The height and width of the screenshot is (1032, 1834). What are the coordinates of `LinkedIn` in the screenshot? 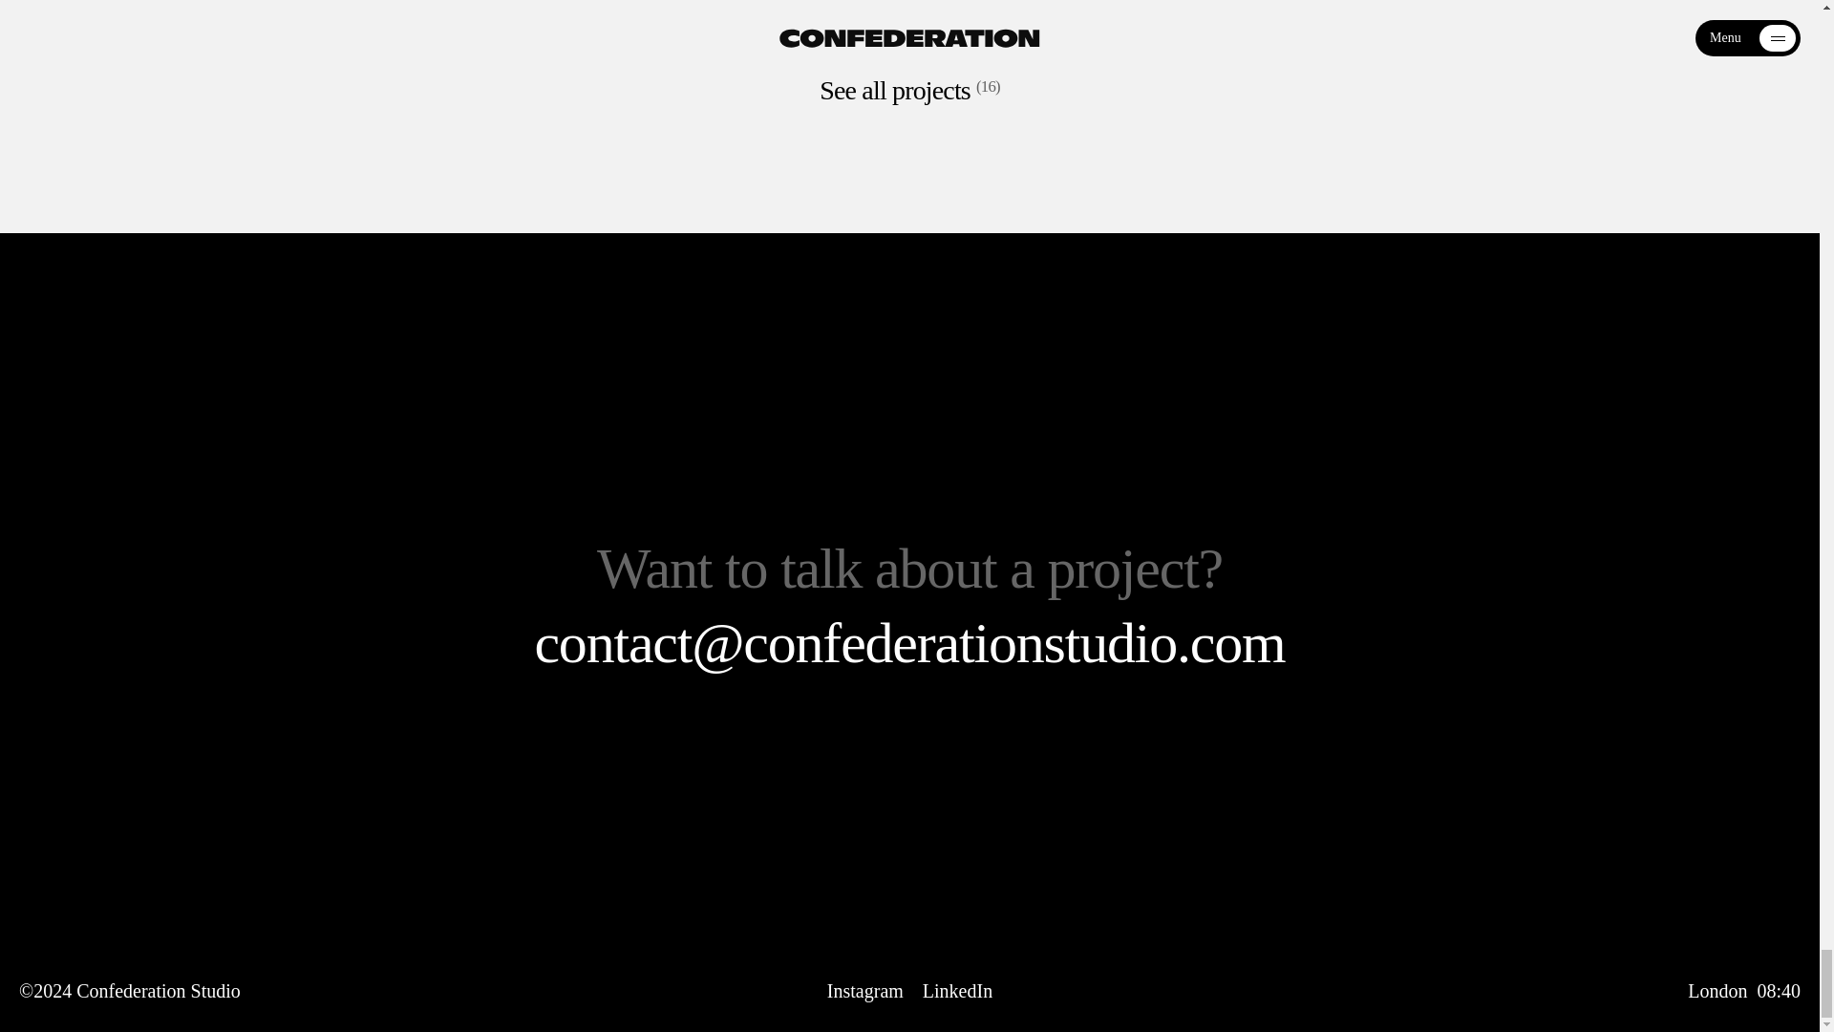 It's located at (957, 990).